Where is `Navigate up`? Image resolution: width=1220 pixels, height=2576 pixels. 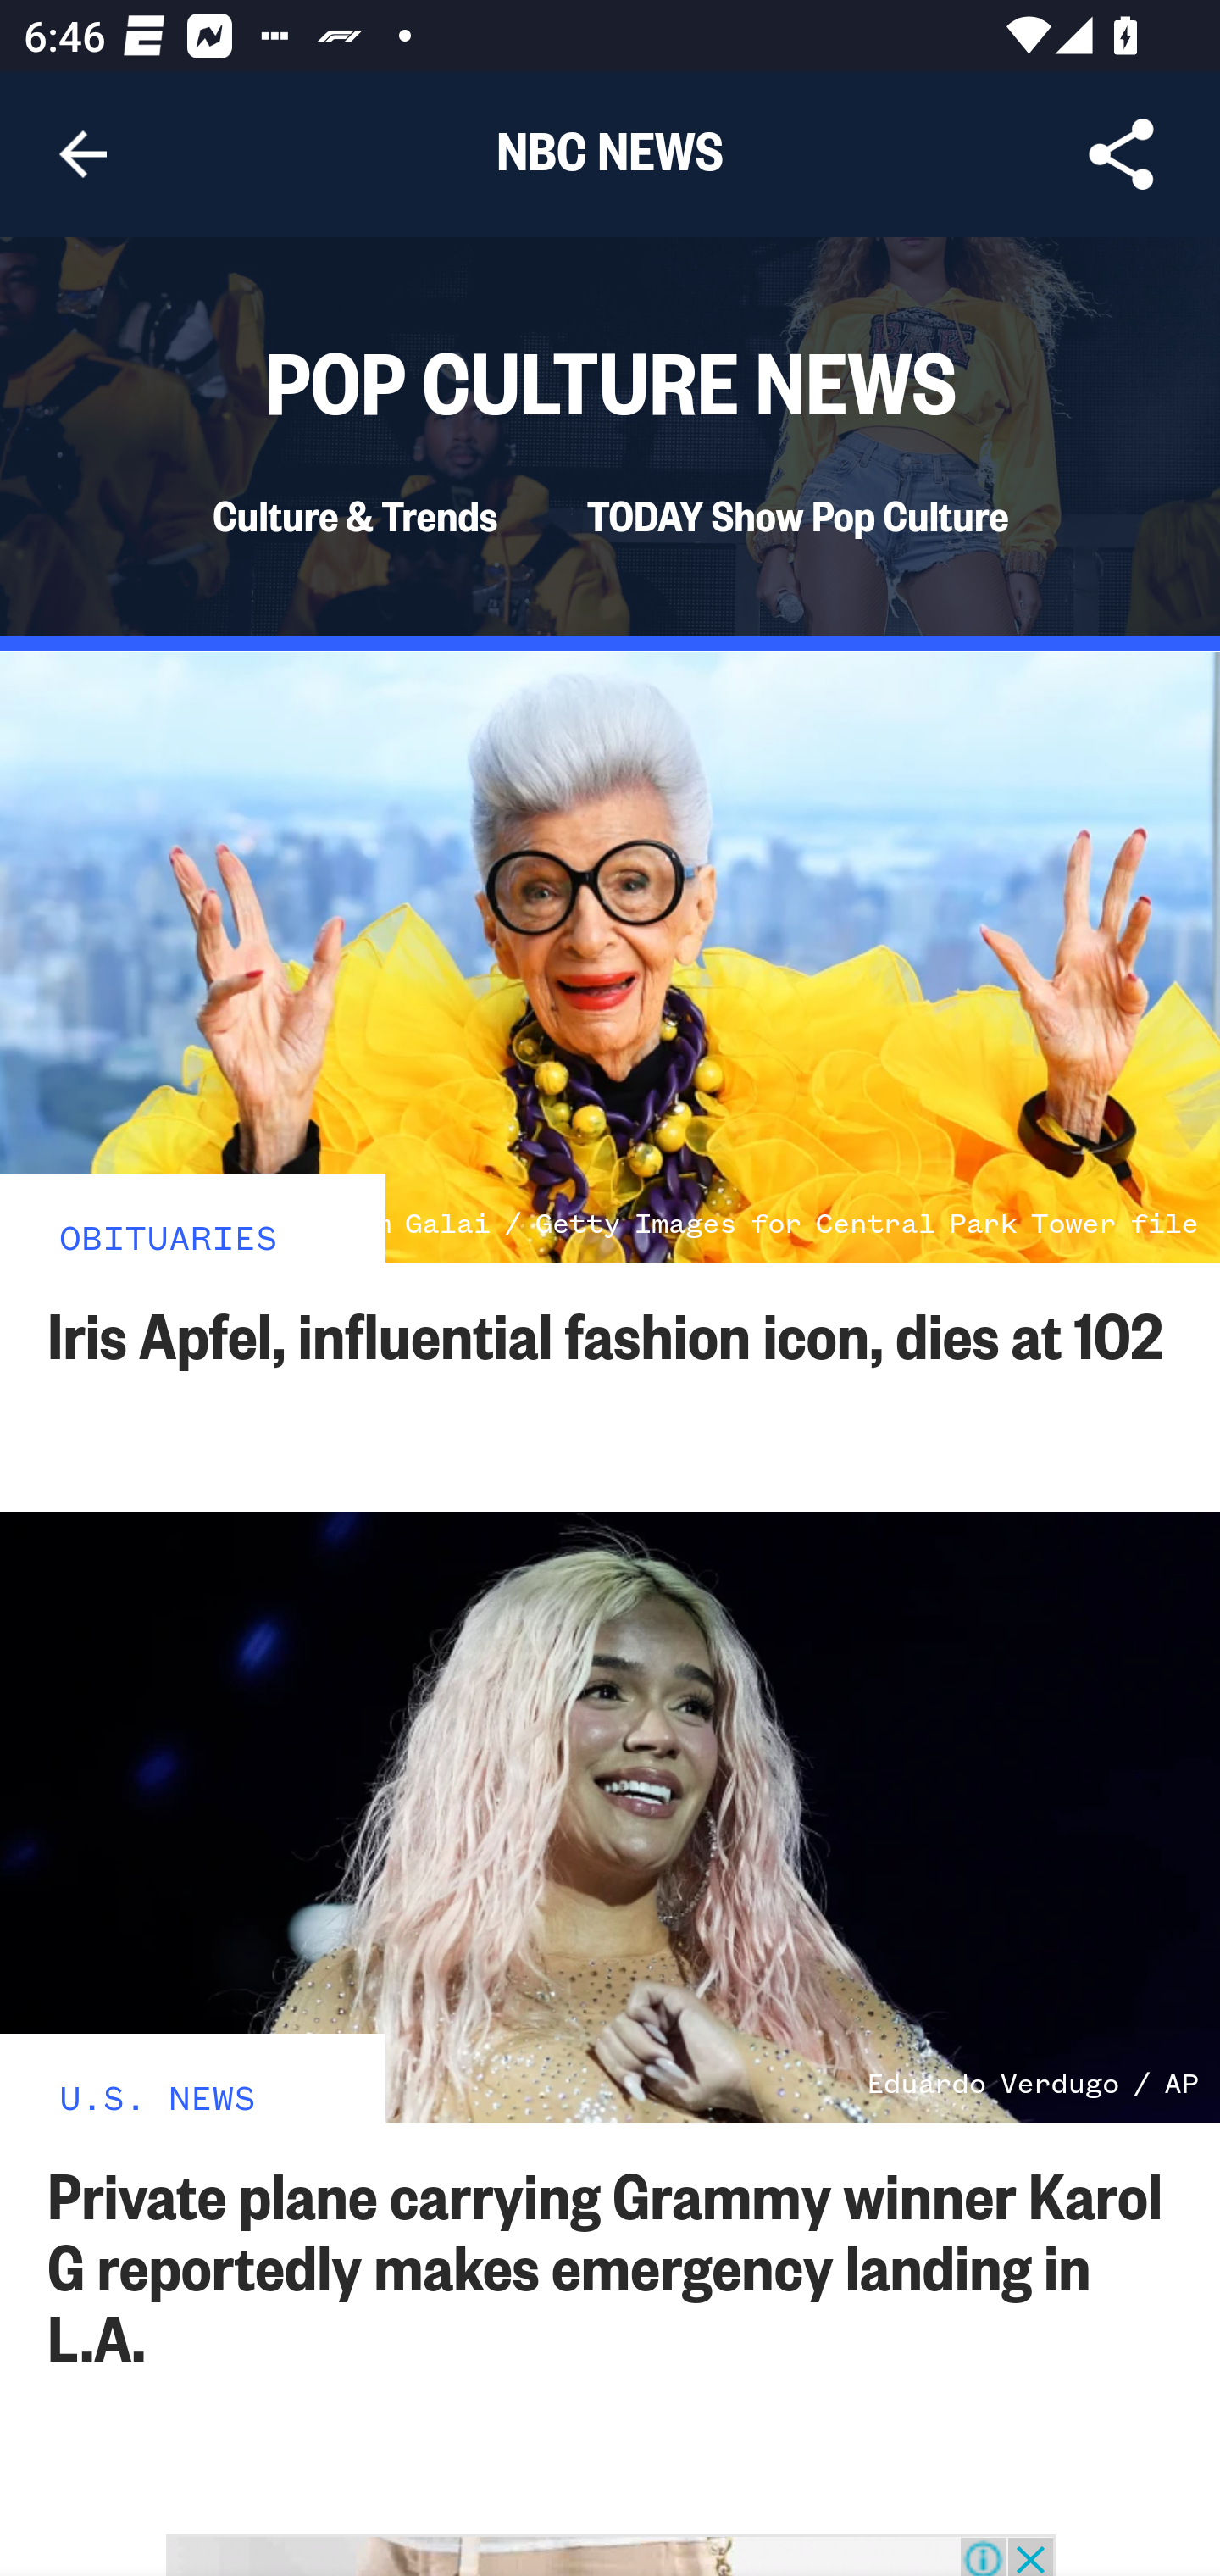
Navigate up is located at coordinates (83, 154).